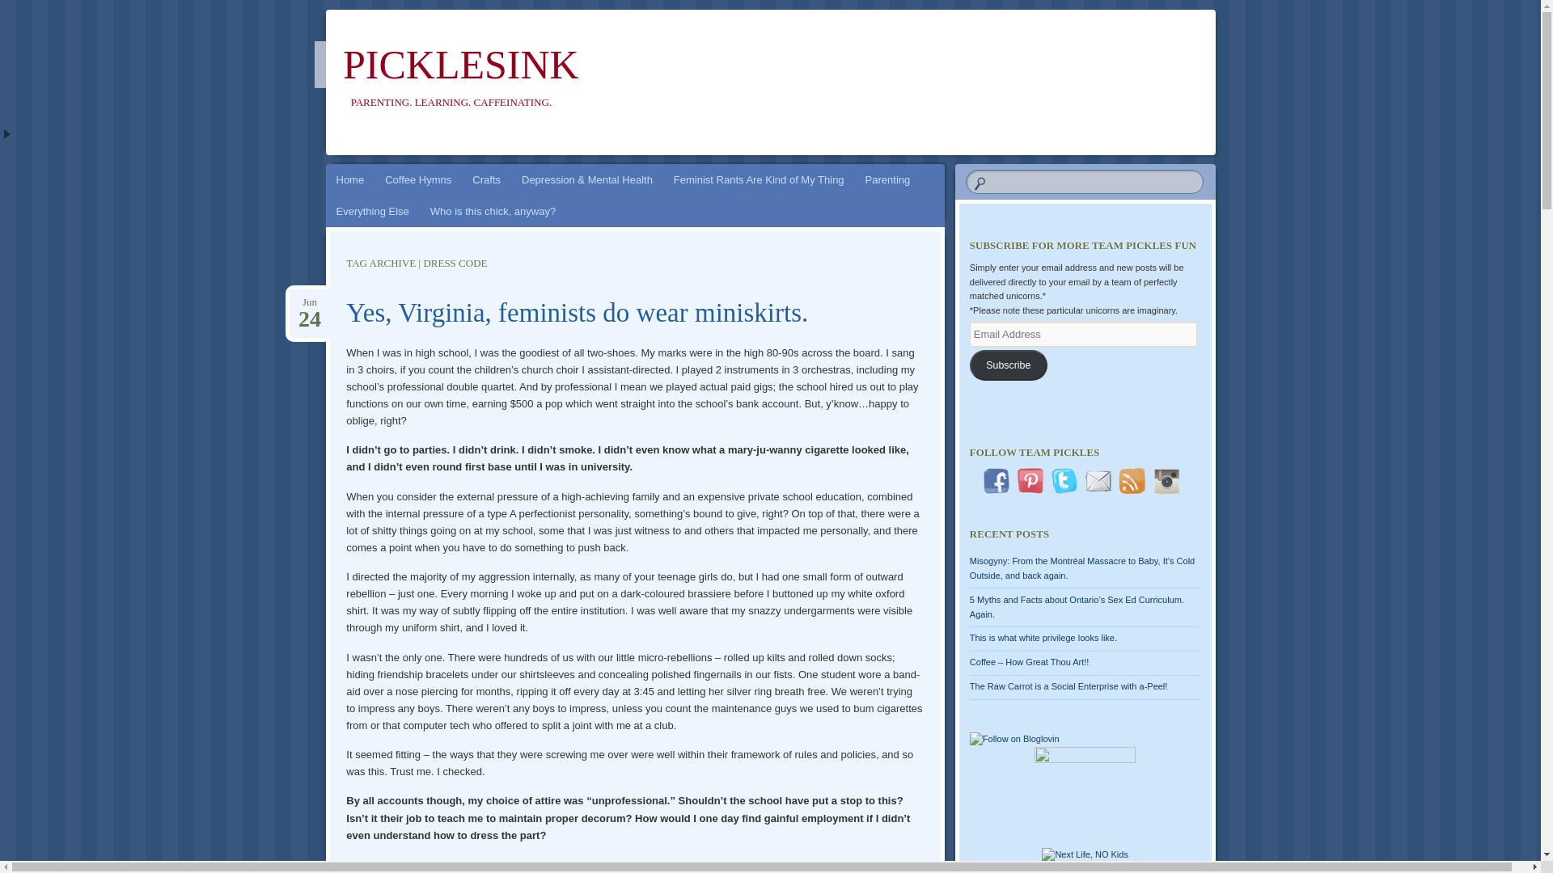  What do you see at coordinates (888, 179) in the screenshot?
I see `Yes, Virginia, feminists do wear miniskirts.` at bounding box center [888, 179].